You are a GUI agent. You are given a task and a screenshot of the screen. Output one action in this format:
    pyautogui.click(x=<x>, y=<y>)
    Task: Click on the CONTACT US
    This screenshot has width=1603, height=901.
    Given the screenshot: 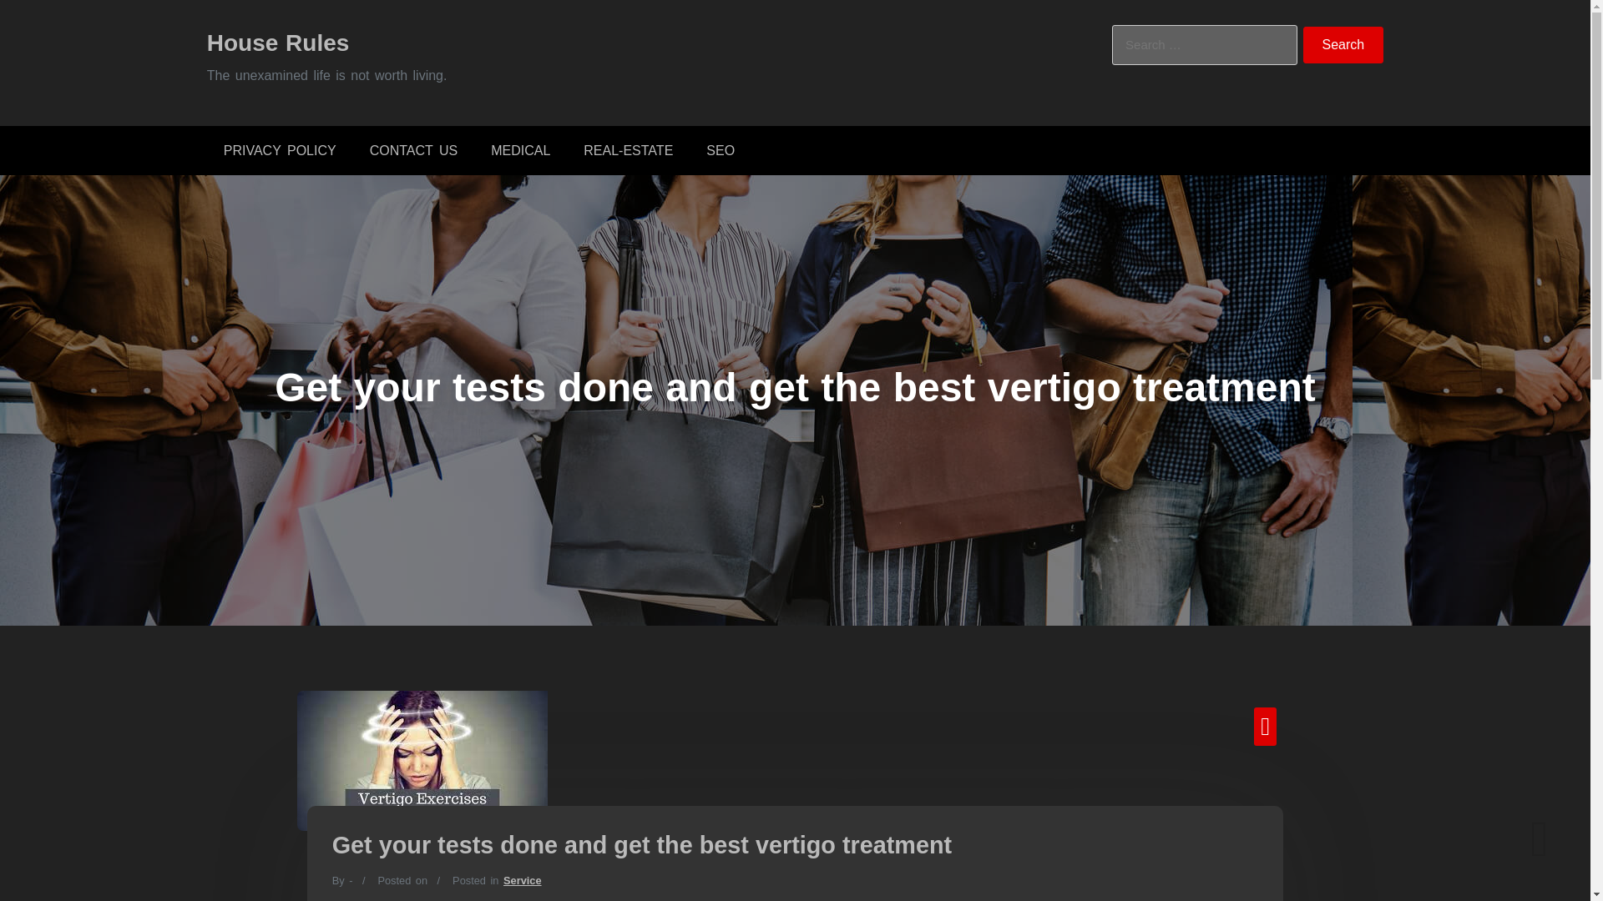 What is the action you would take?
    pyautogui.click(x=413, y=150)
    